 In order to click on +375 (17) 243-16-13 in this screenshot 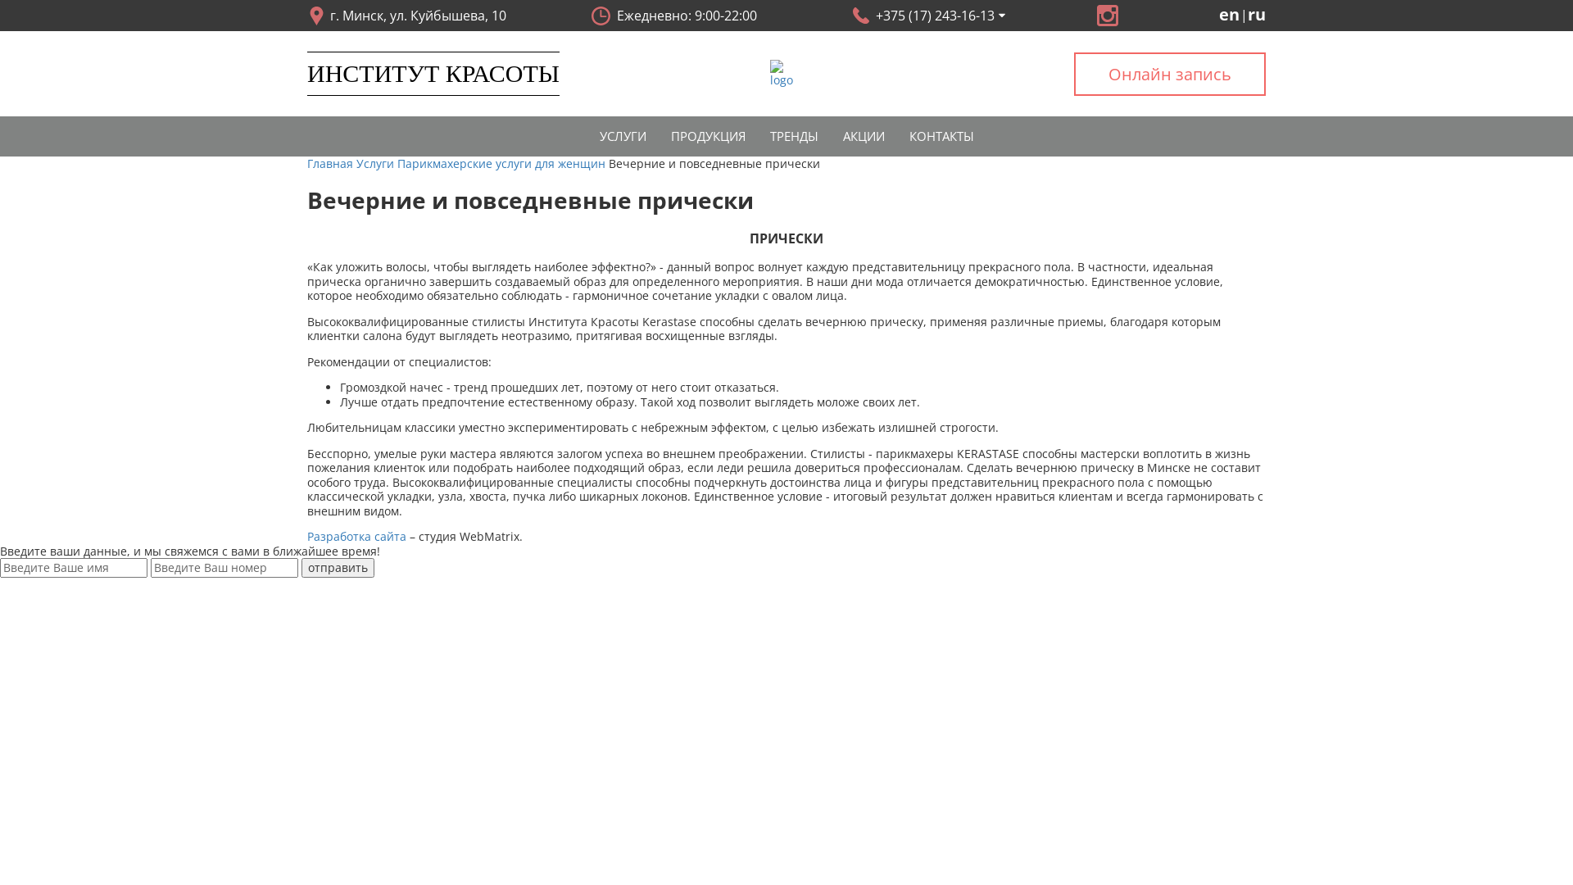, I will do `click(927, 16)`.